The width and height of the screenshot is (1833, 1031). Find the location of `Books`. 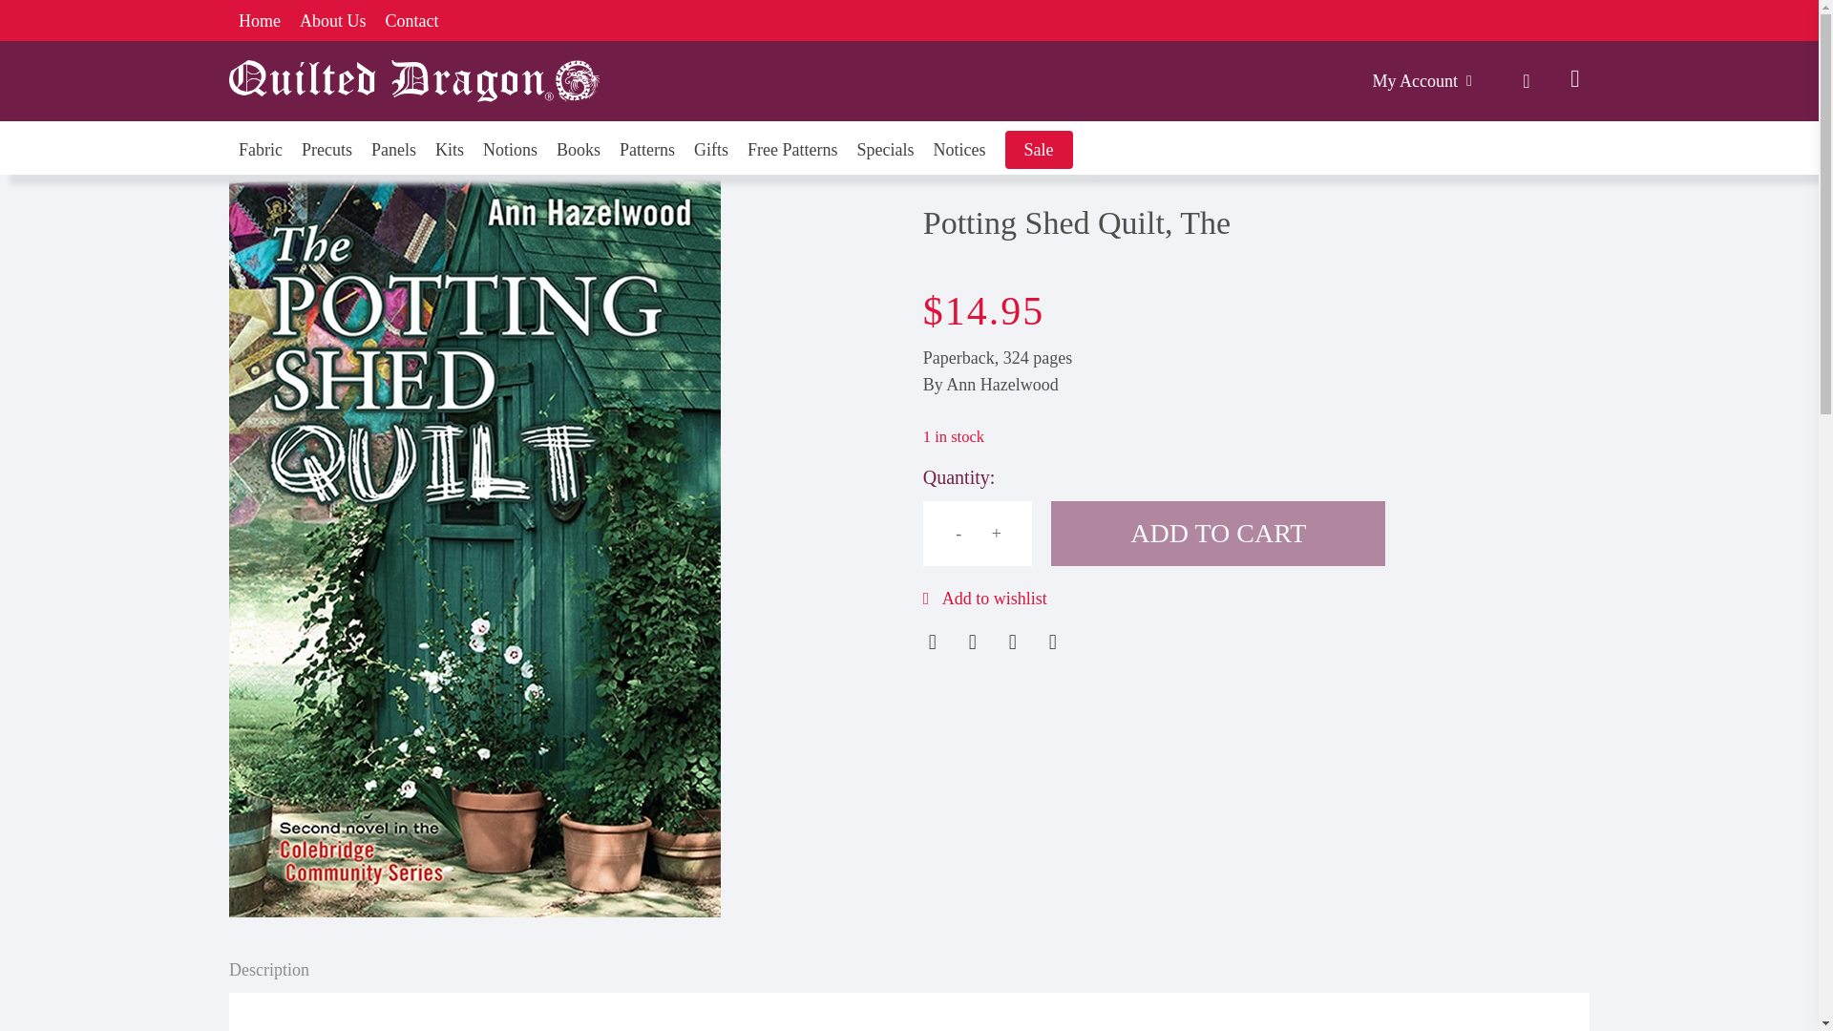

Books is located at coordinates (1008, 172).